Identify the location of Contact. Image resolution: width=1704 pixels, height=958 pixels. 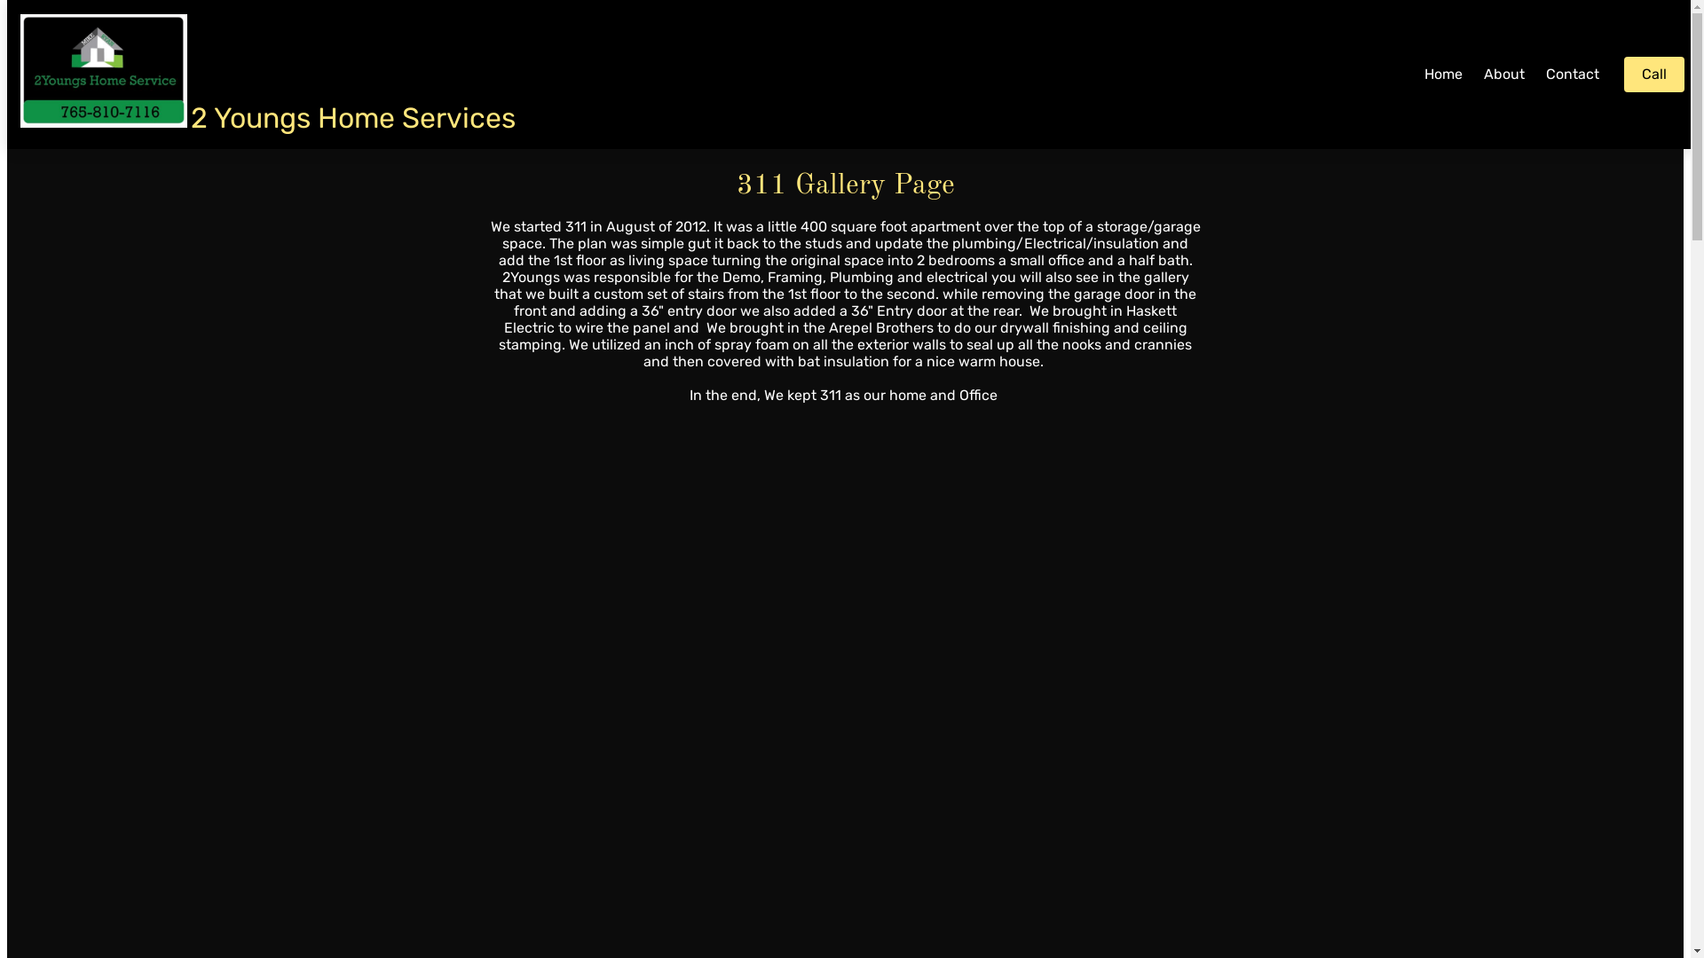
(1573, 75).